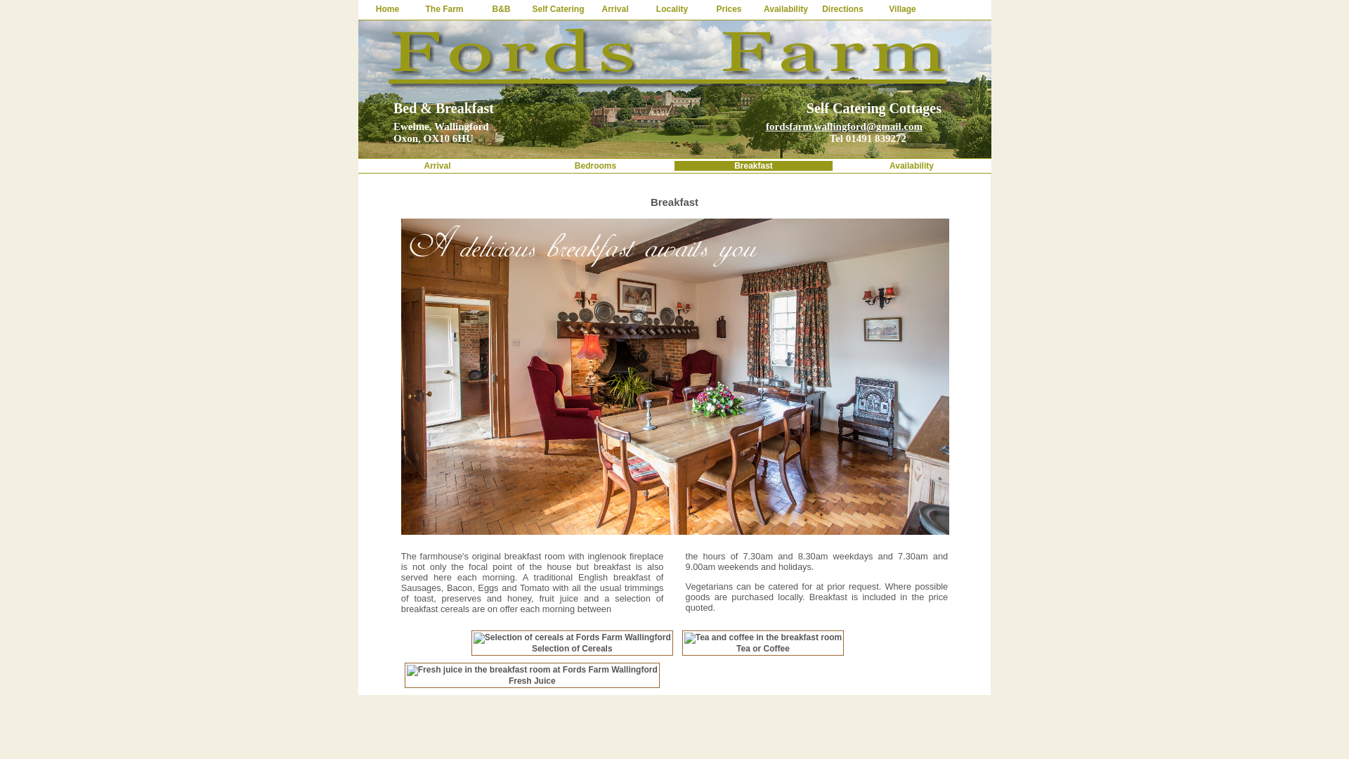 The height and width of the screenshot is (759, 1349). What do you see at coordinates (902, 9) in the screenshot?
I see `Village` at bounding box center [902, 9].